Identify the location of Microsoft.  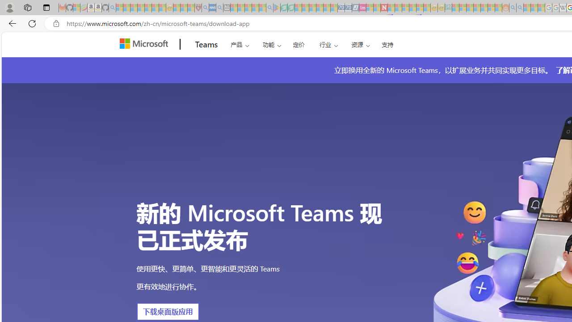
(146, 44).